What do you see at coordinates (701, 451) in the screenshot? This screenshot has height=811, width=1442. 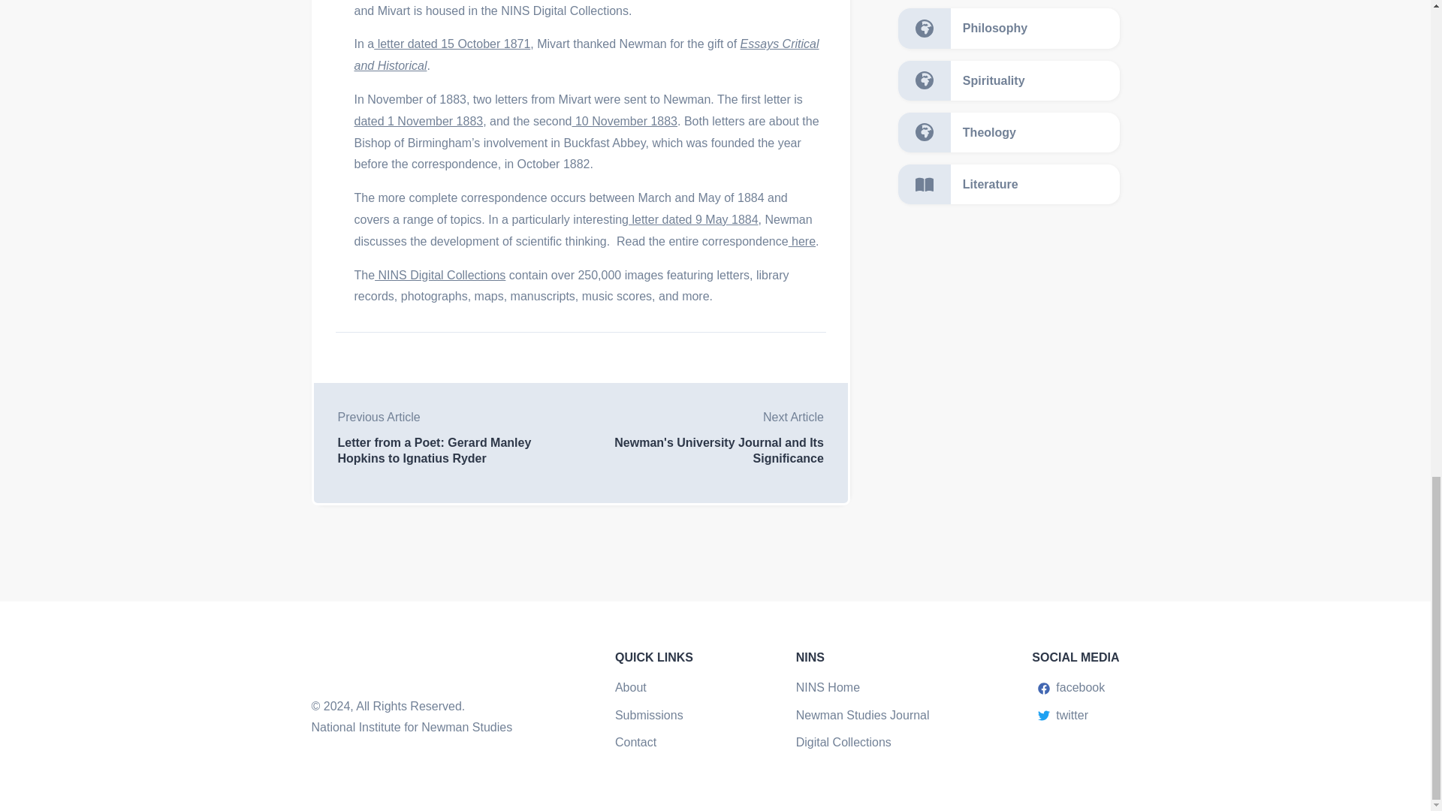 I see `Newman's University Journal and Its Significance` at bounding box center [701, 451].